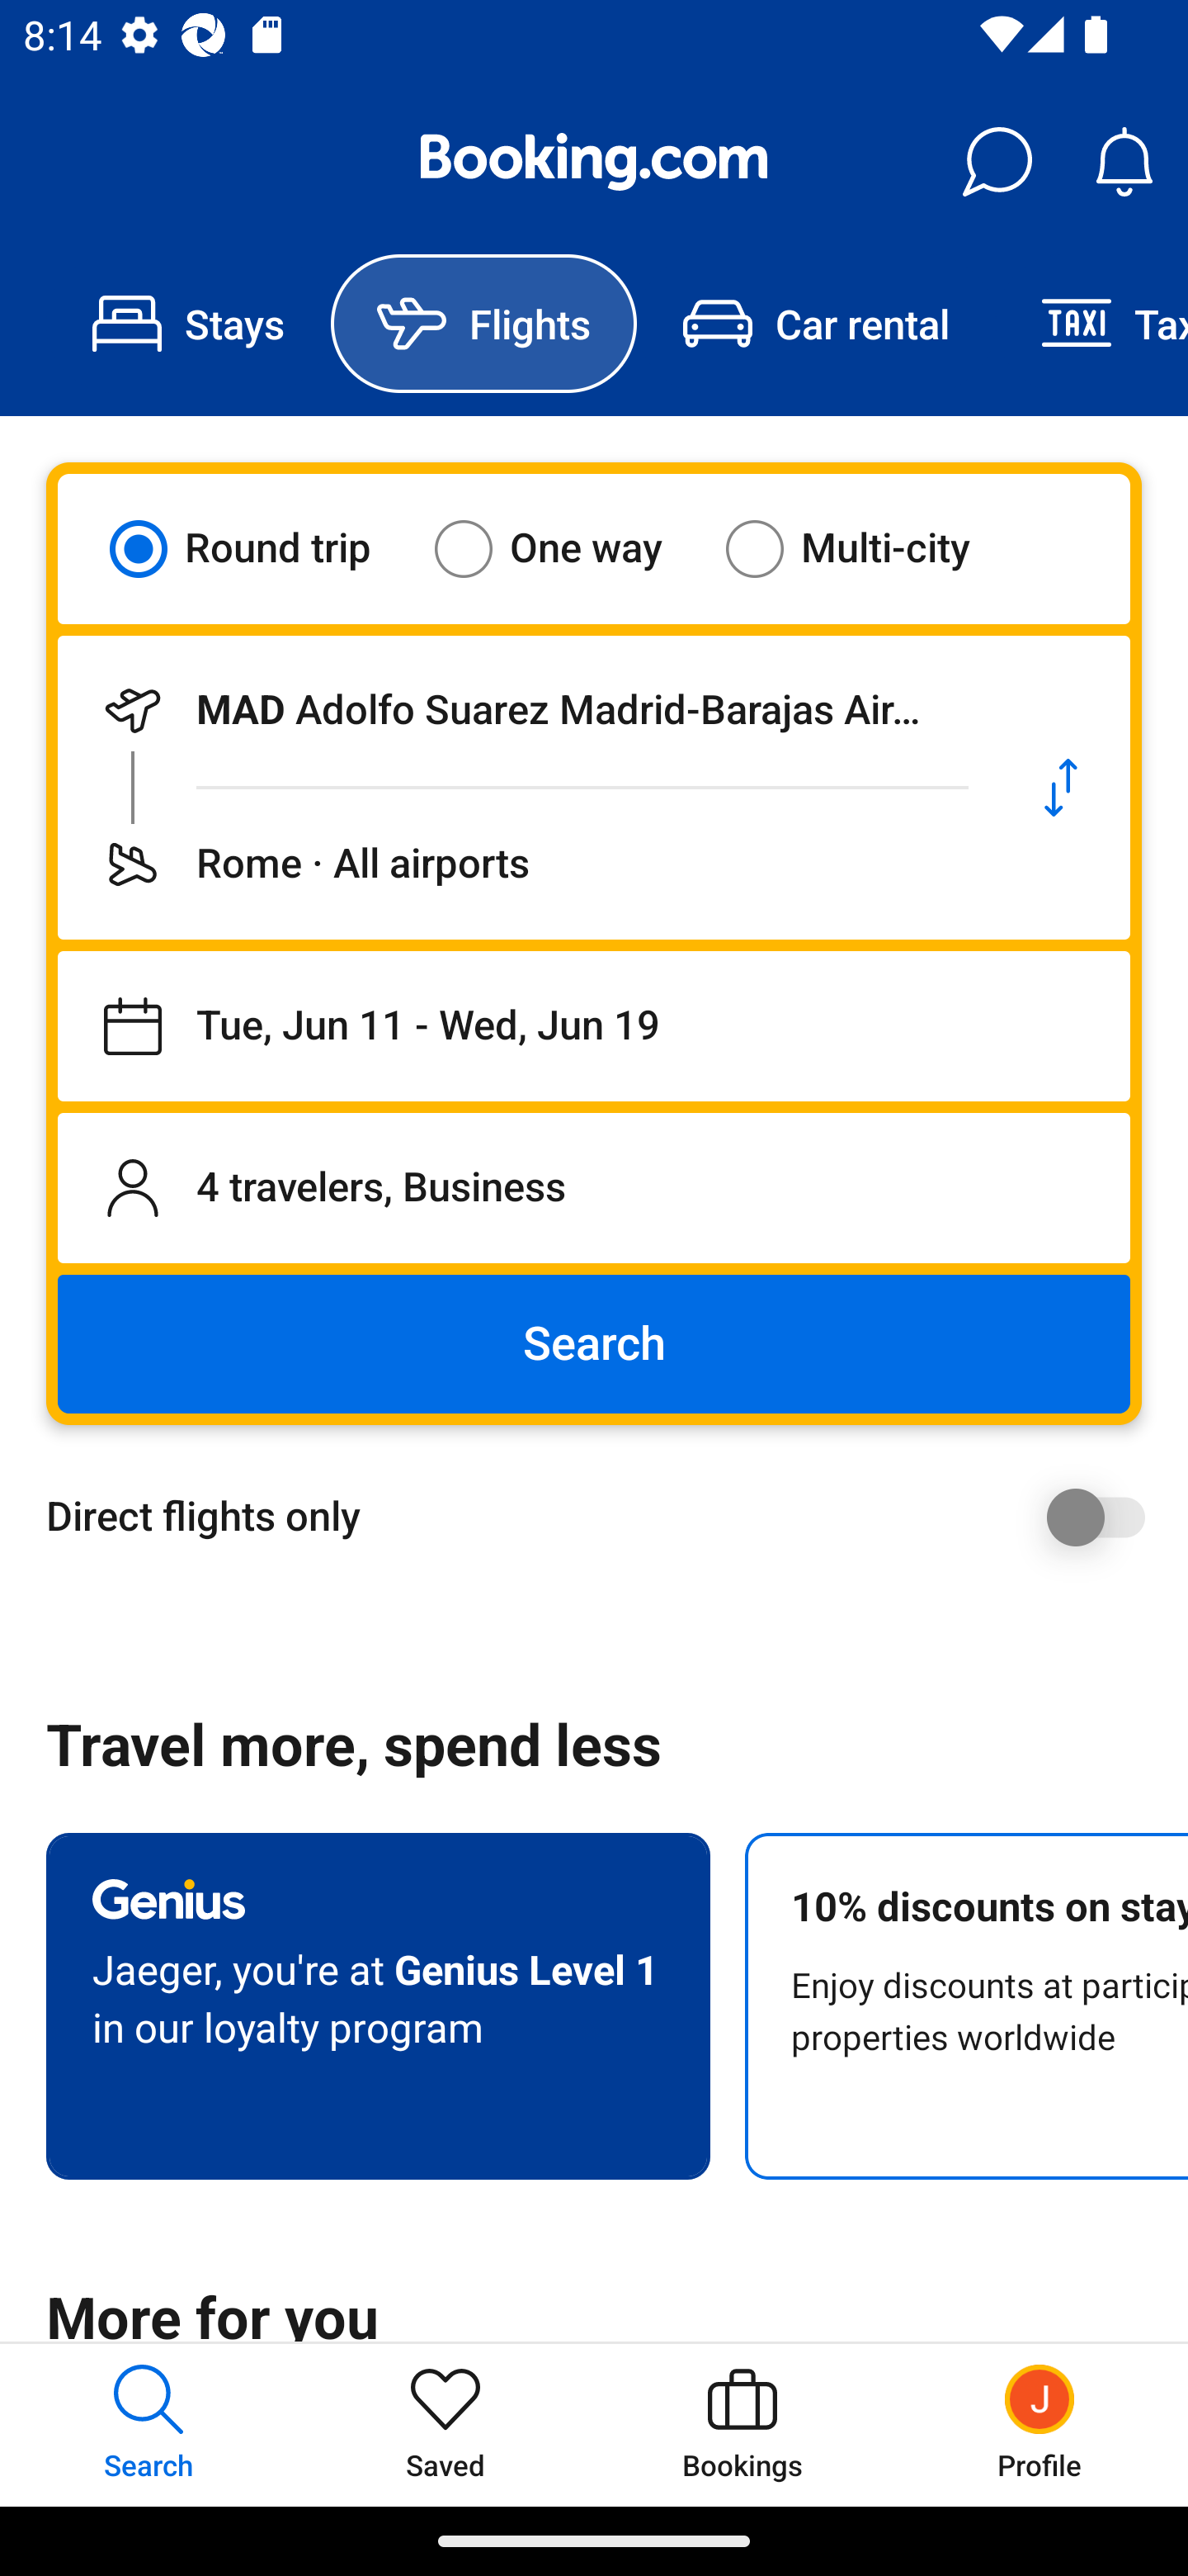 This screenshot has width=1188, height=2576. What do you see at coordinates (1061, 788) in the screenshot?
I see `Swap departure location and destination` at bounding box center [1061, 788].